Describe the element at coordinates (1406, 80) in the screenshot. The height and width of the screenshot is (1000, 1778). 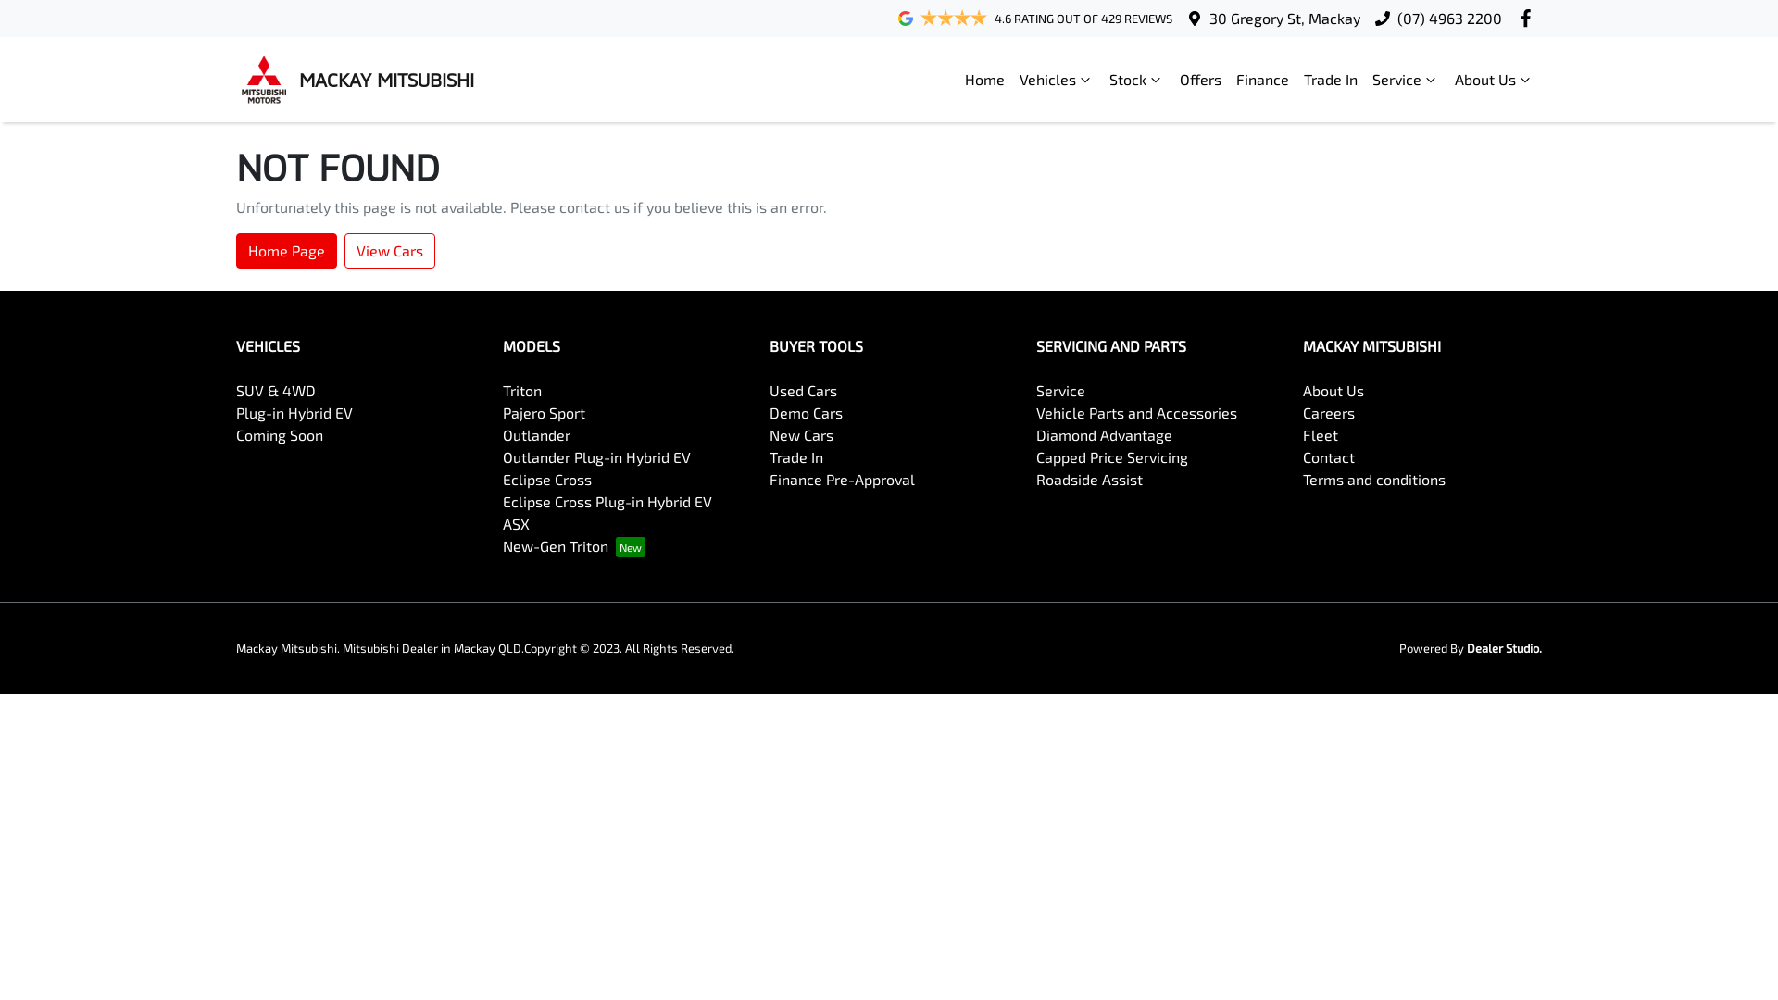
I see `Service` at that location.